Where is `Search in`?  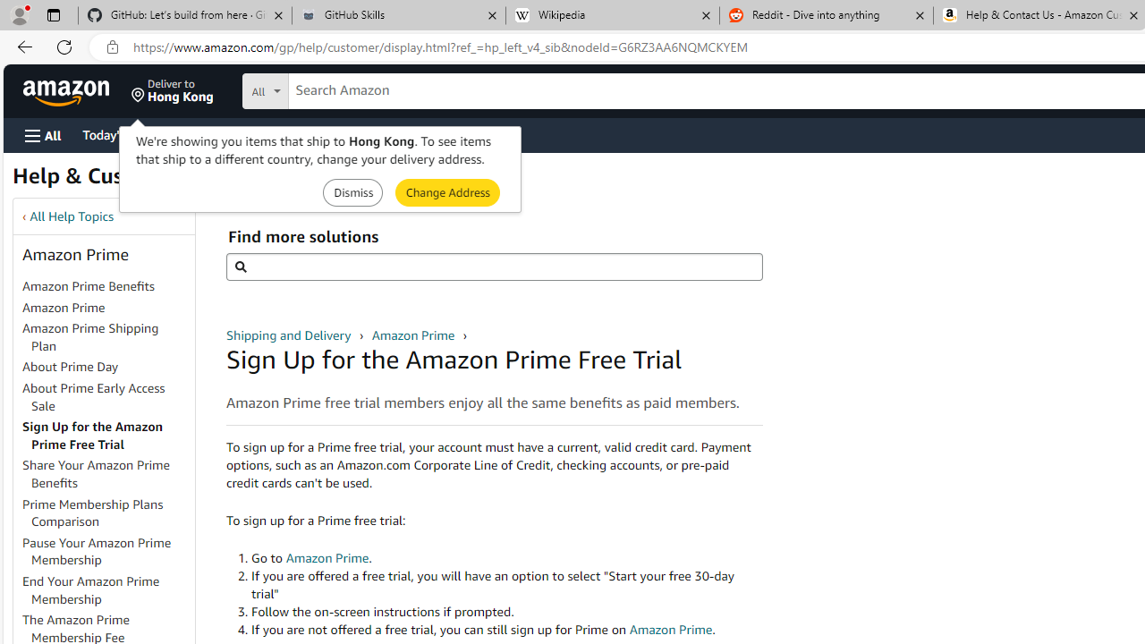
Search in is located at coordinates (332, 91).